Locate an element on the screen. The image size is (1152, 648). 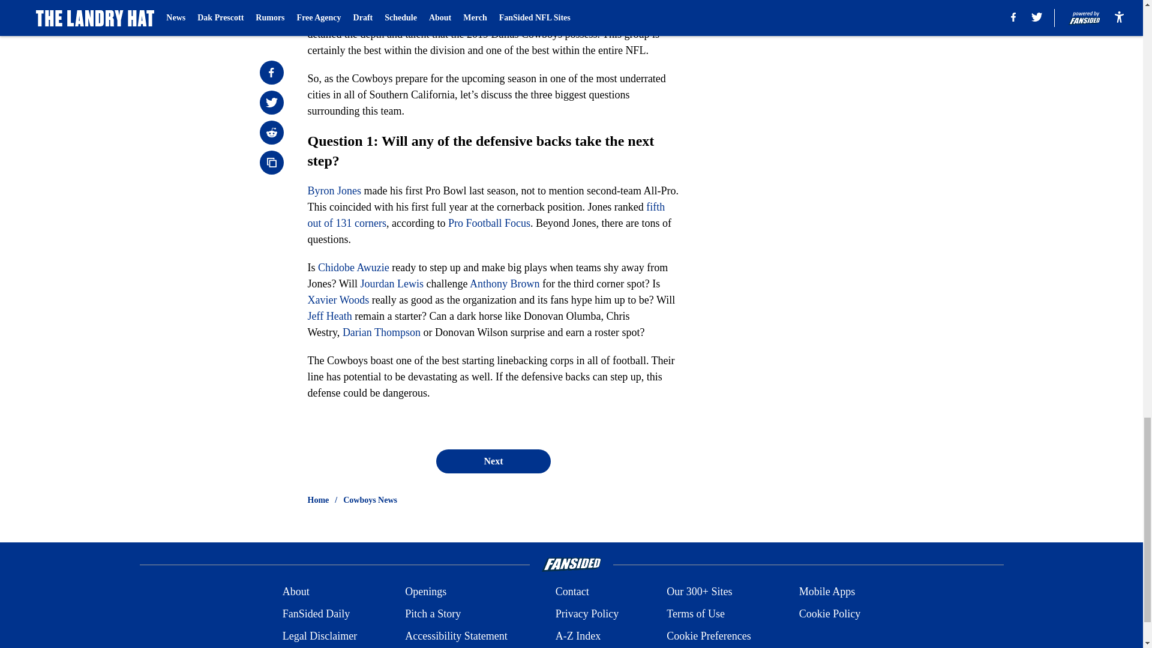
Chidobe Awuzie is located at coordinates (353, 268).